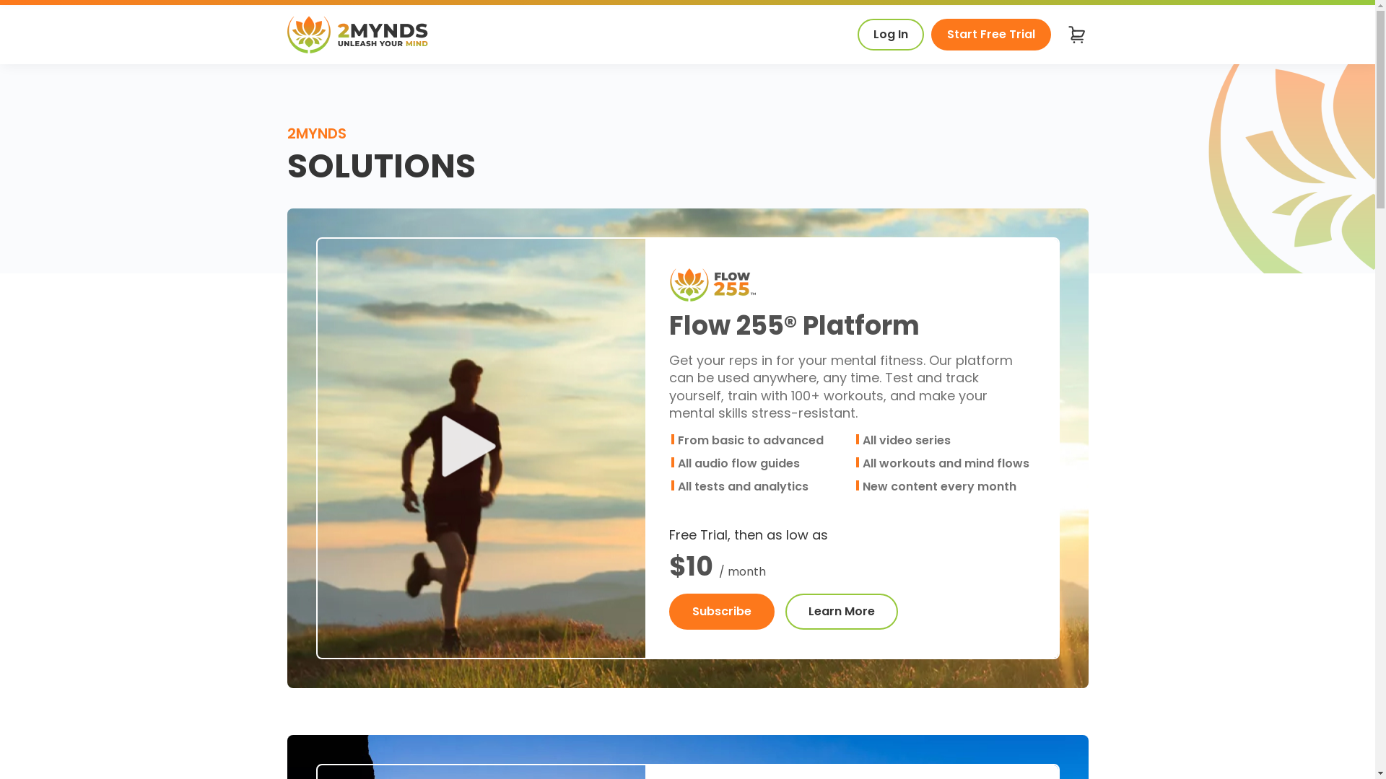 This screenshot has width=1386, height=779. I want to click on Cart, so click(1077, 35).